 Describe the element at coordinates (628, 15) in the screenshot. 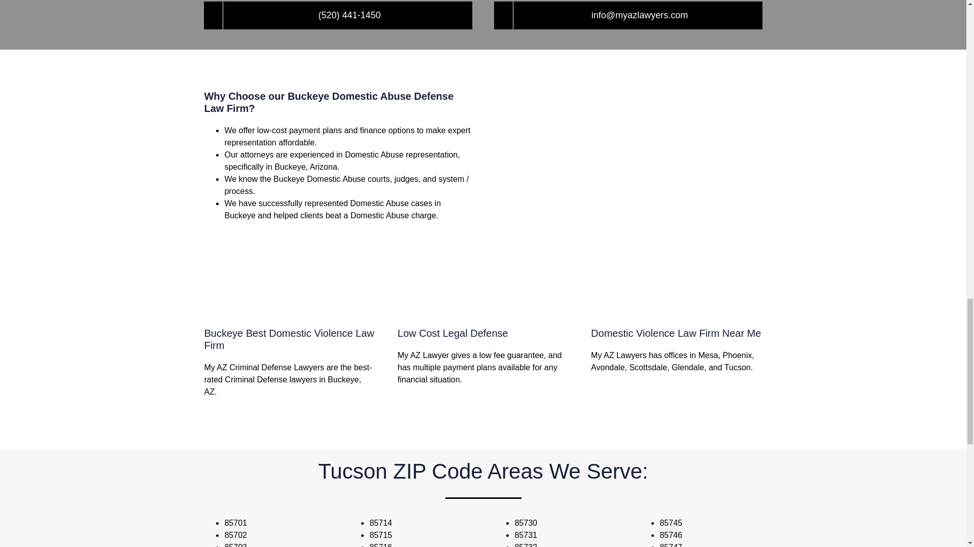

I see `Call For A Free Case Evaluation!` at that location.